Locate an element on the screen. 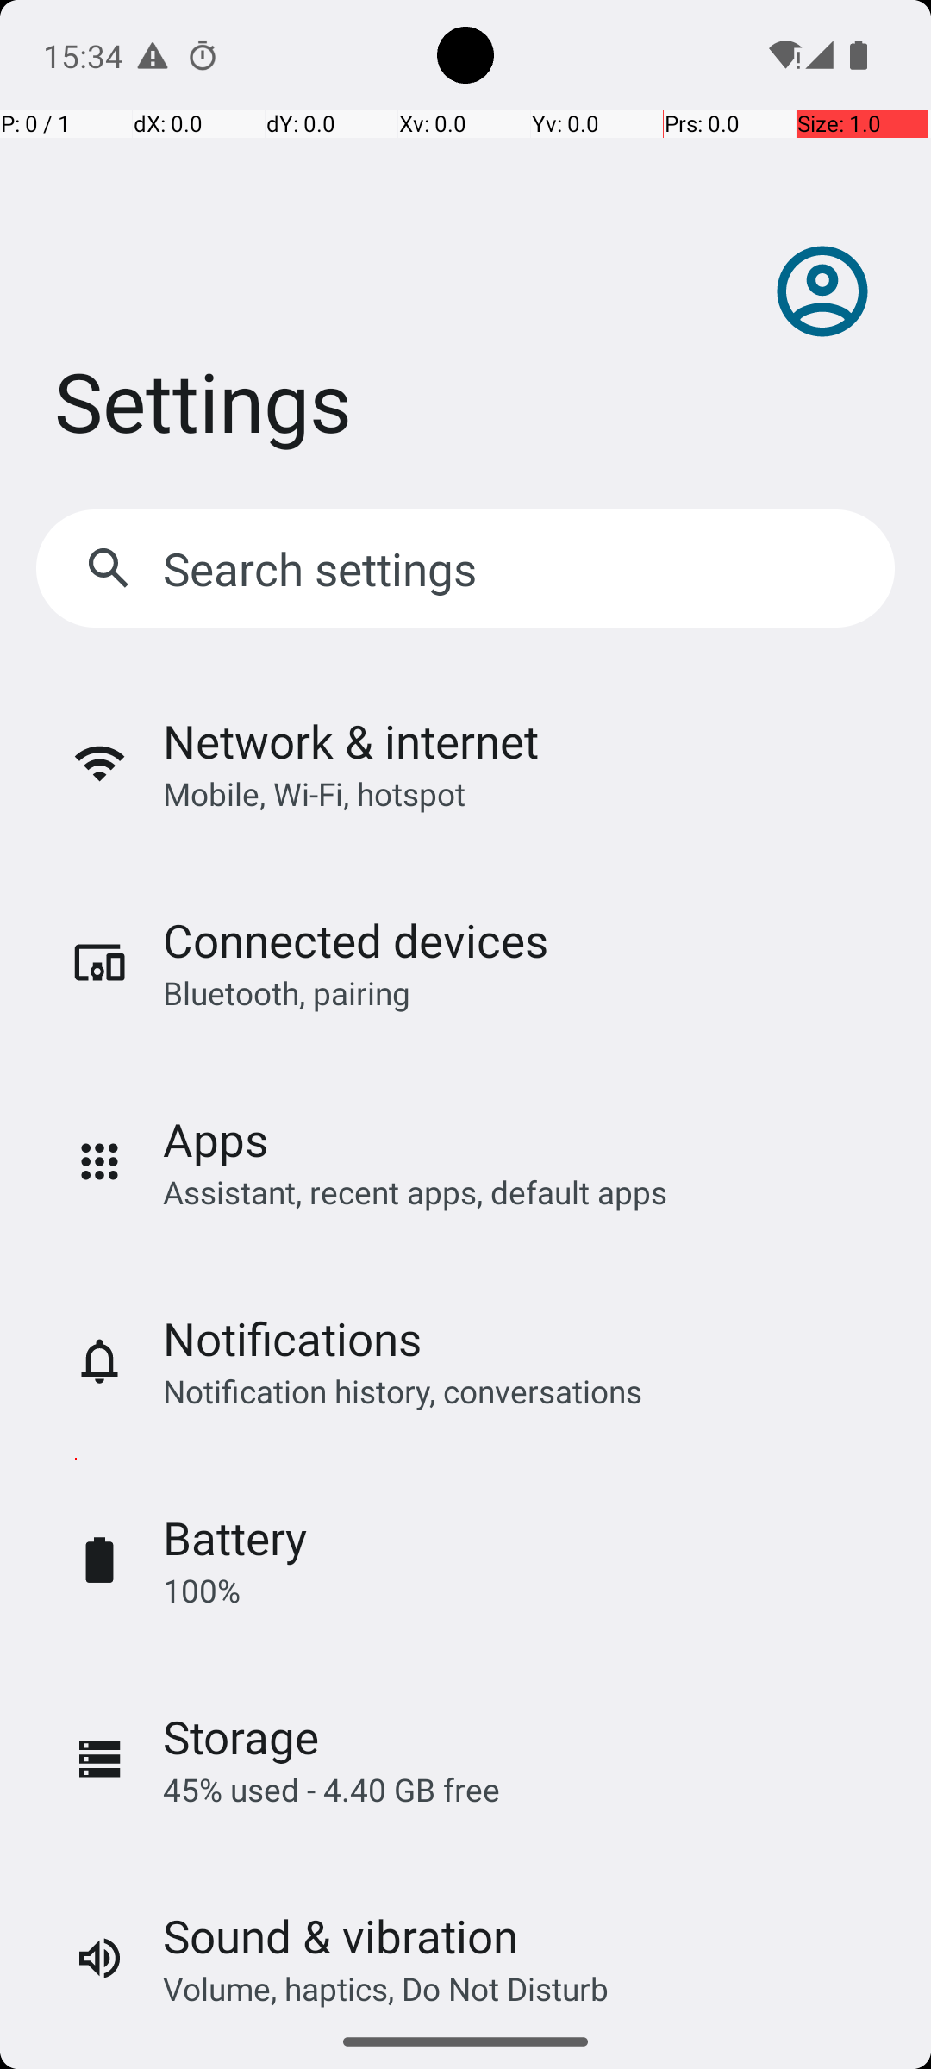 The width and height of the screenshot is (931, 2069). 45% used - 4.40 GB free is located at coordinates (331, 1790).